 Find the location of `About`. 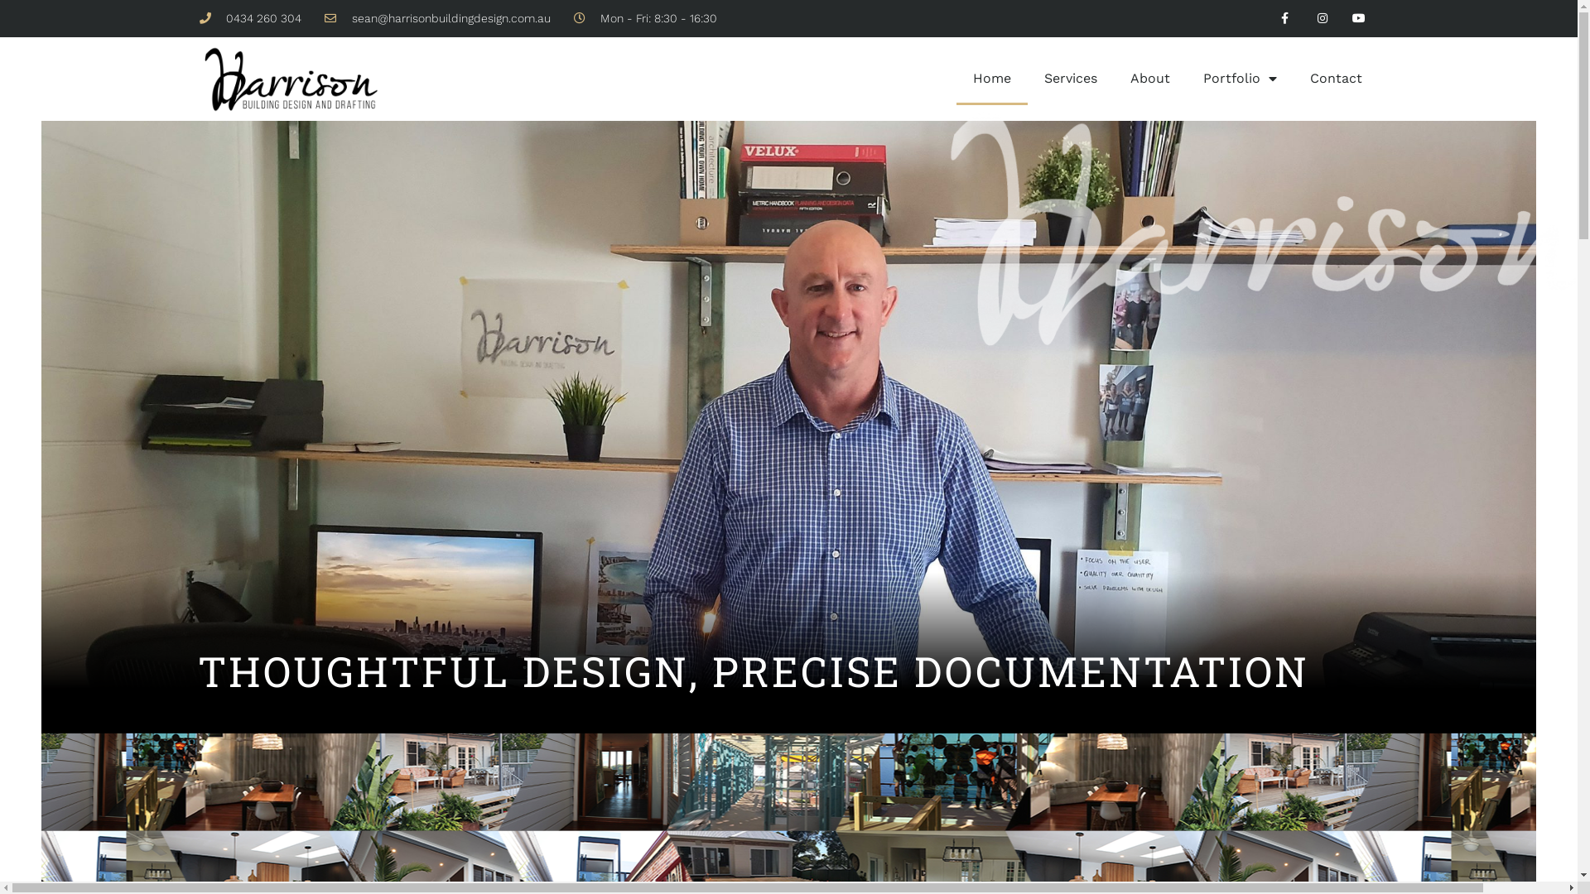

About is located at coordinates (1149, 79).